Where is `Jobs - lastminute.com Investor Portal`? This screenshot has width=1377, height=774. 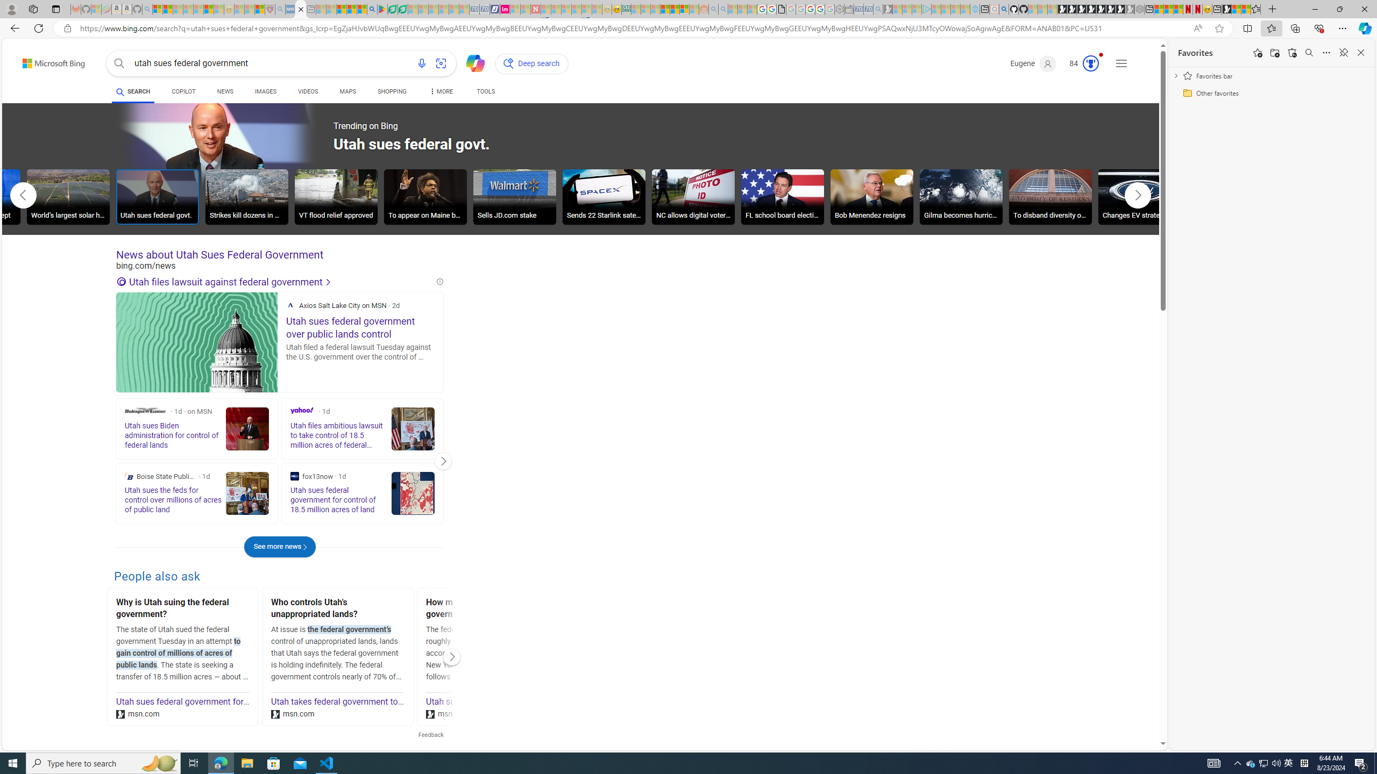 Jobs - lastminute.com Investor Portal is located at coordinates (505, 9).